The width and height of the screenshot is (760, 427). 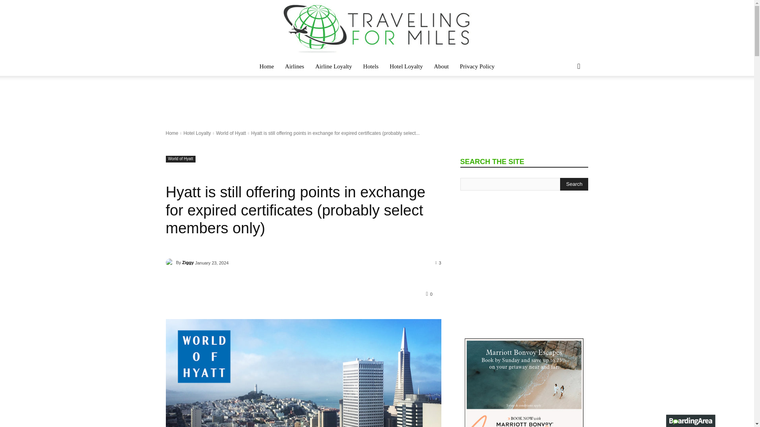 I want to click on Privacy Policy, so click(x=477, y=66).